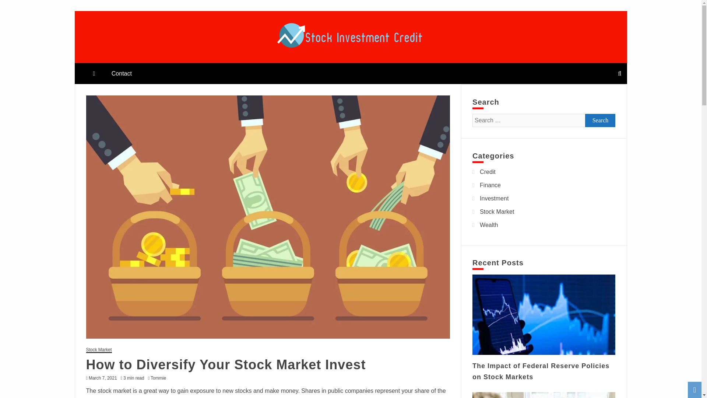  Describe the element at coordinates (490, 185) in the screenshot. I see `Finance` at that location.